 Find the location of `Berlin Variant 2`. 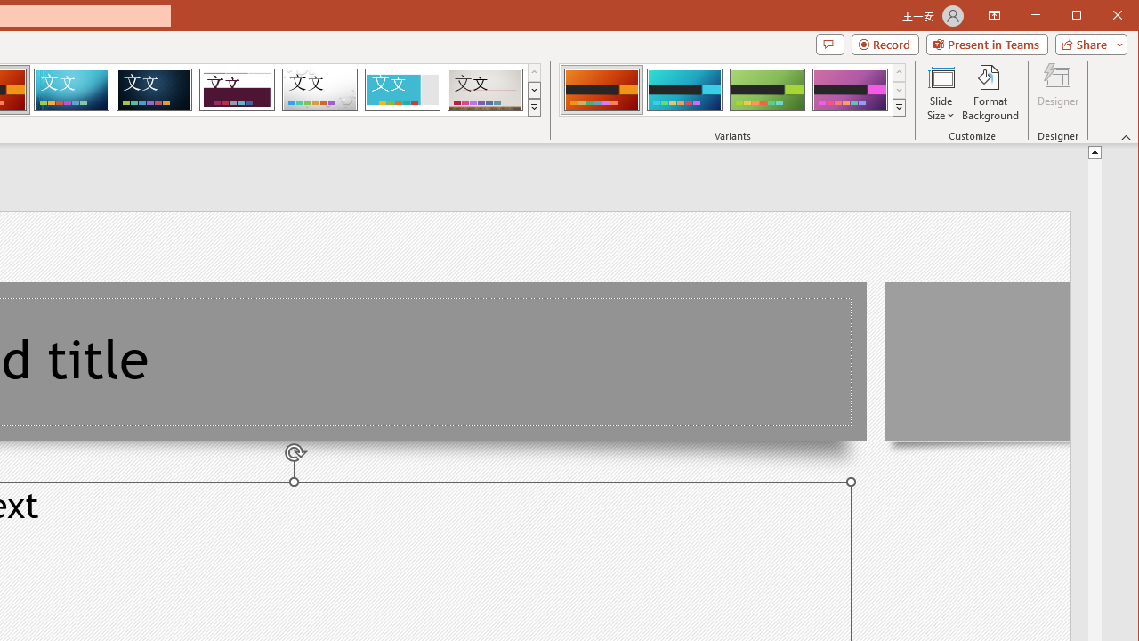

Berlin Variant 2 is located at coordinates (685, 89).